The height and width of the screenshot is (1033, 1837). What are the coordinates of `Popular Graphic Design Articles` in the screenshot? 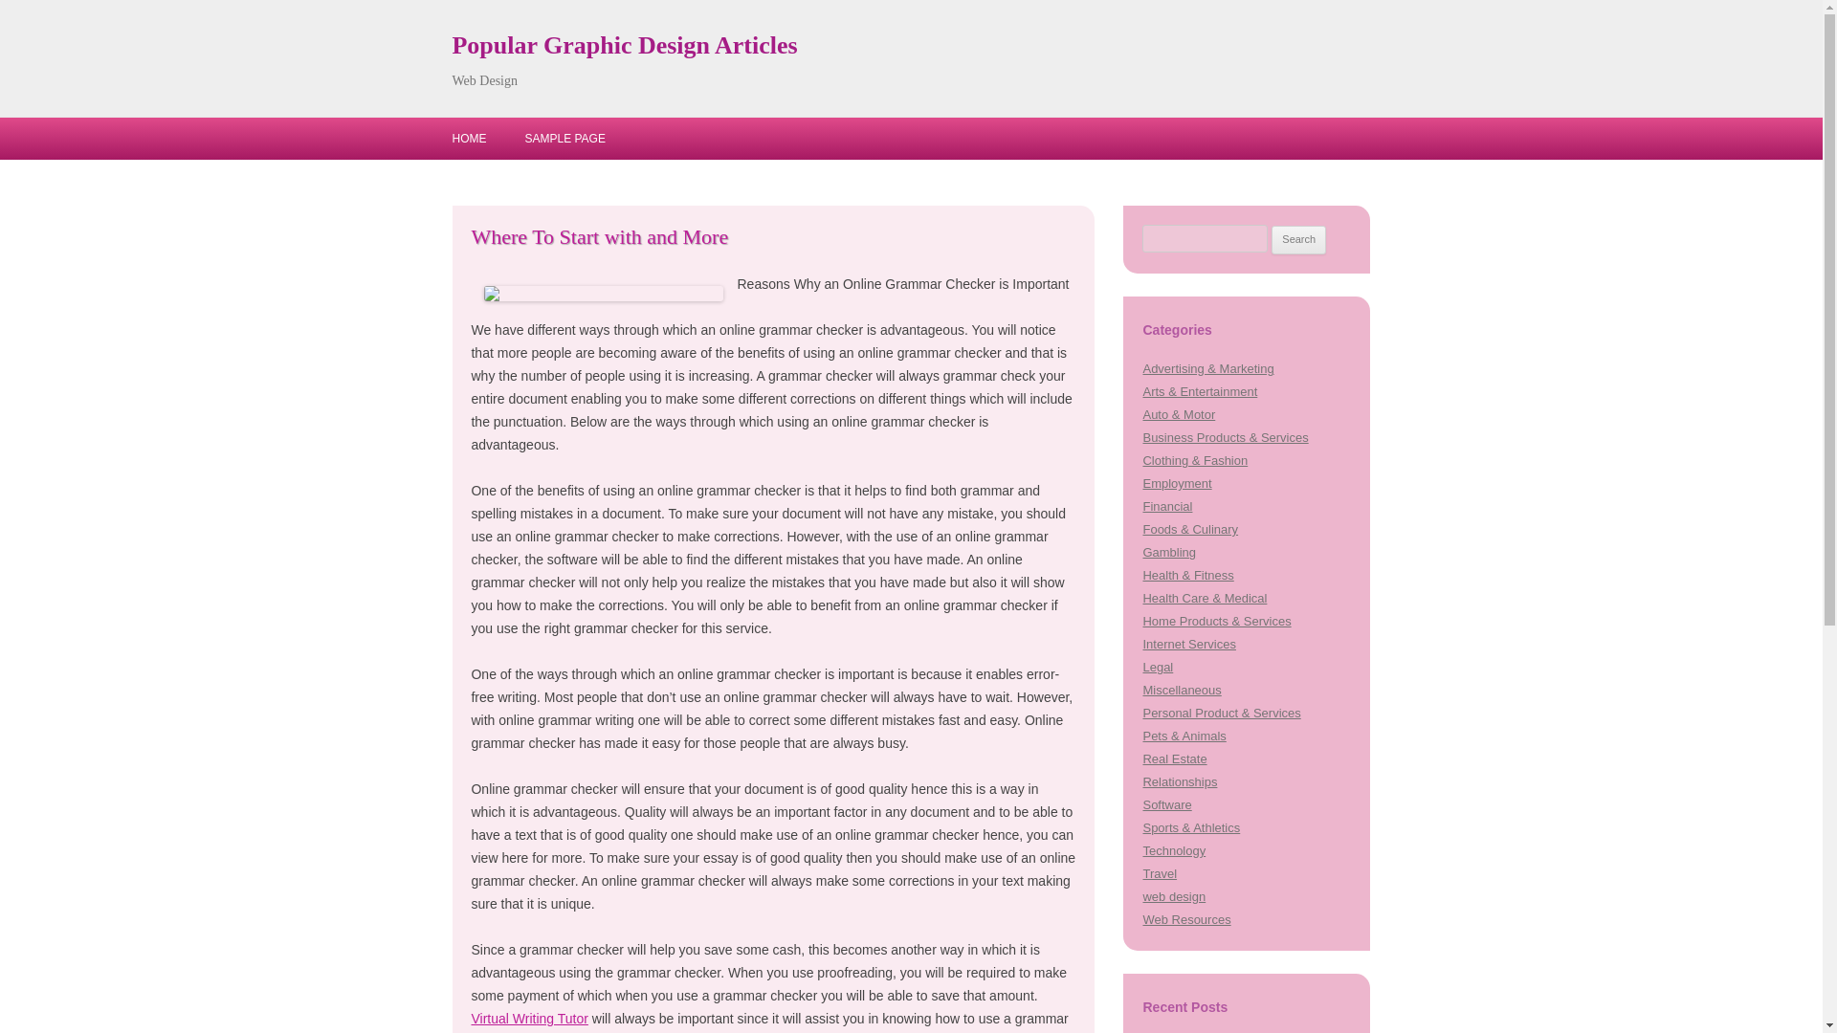 It's located at (624, 46).